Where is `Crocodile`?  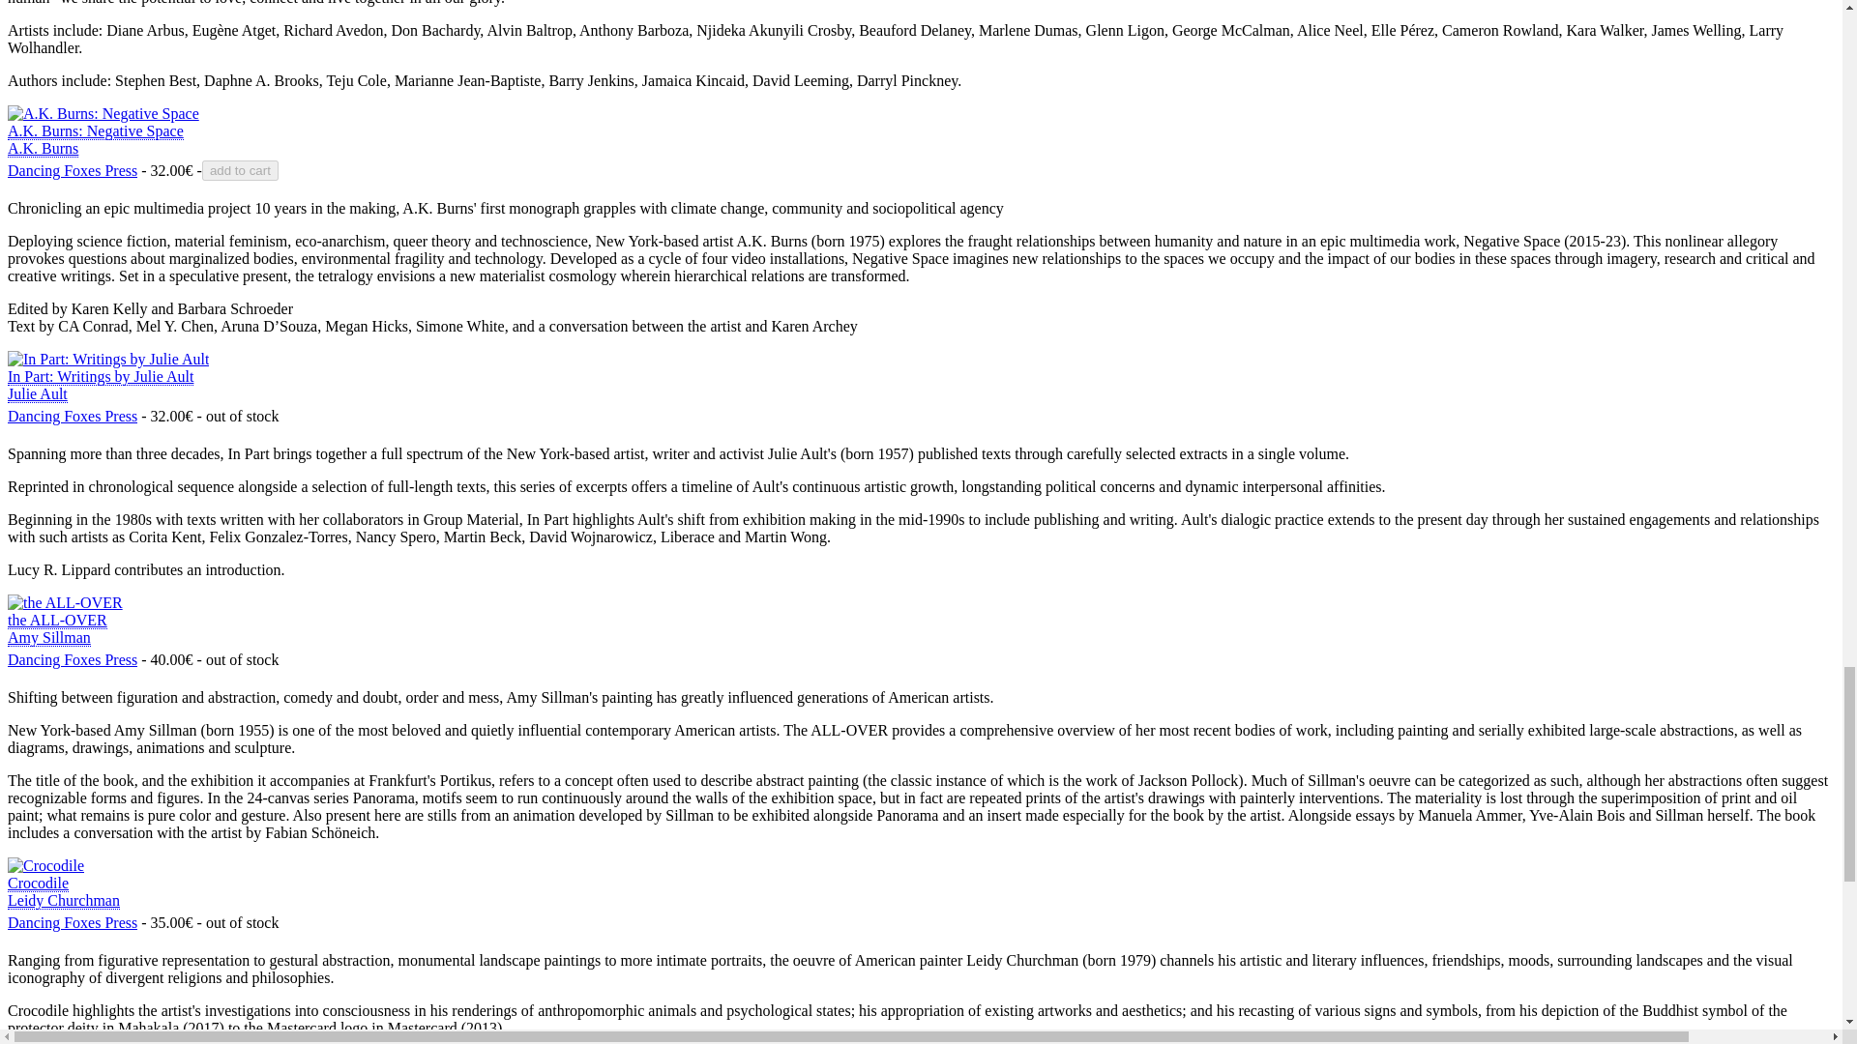
Crocodile is located at coordinates (72, 659).